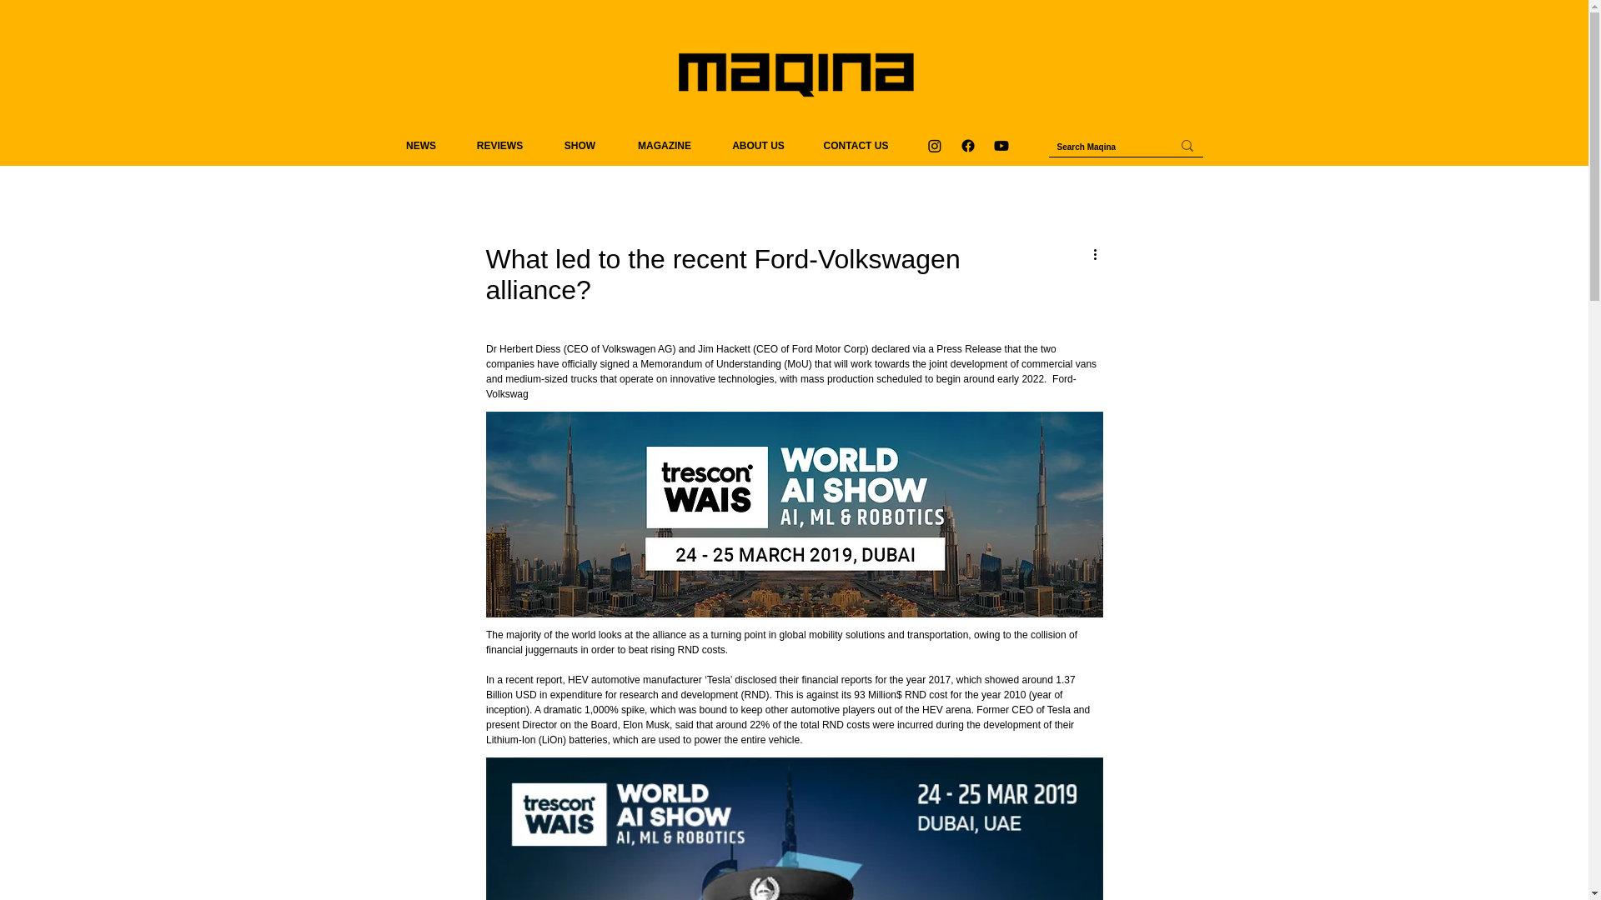  What do you see at coordinates (757, 145) in the screenshot?
I see `ABOUT US` at bounding box center [757, 145].